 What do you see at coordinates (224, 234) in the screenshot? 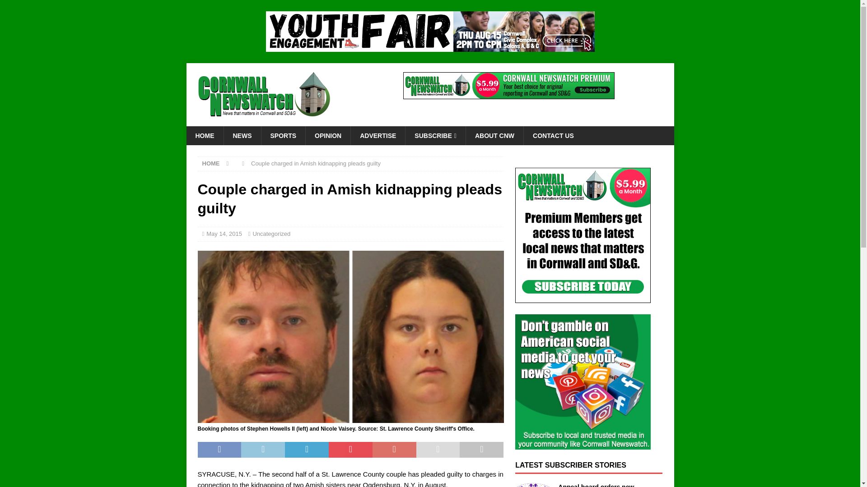
I see `May 14, 2015` at bounding box center [224, 234].